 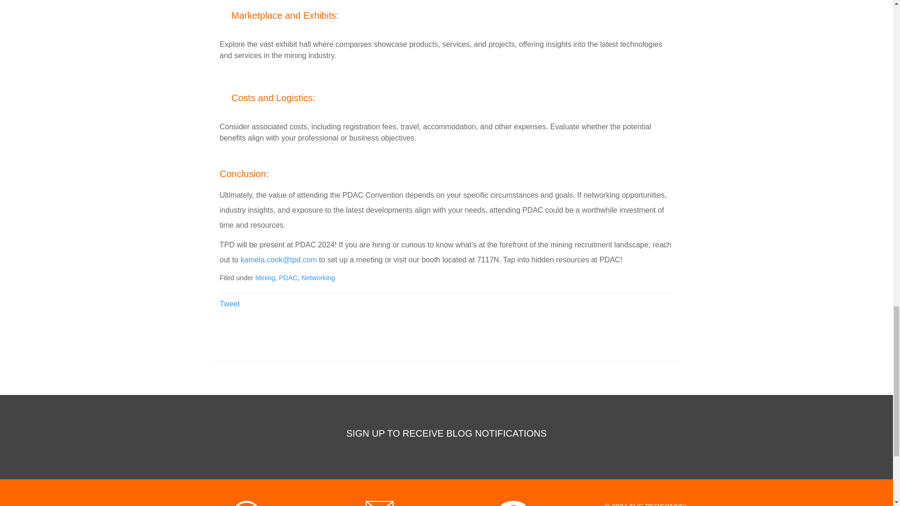 What do you see at coordinates (288, 277) in the screenshot?
I see `PDAC` at bounding box center [288, 277].